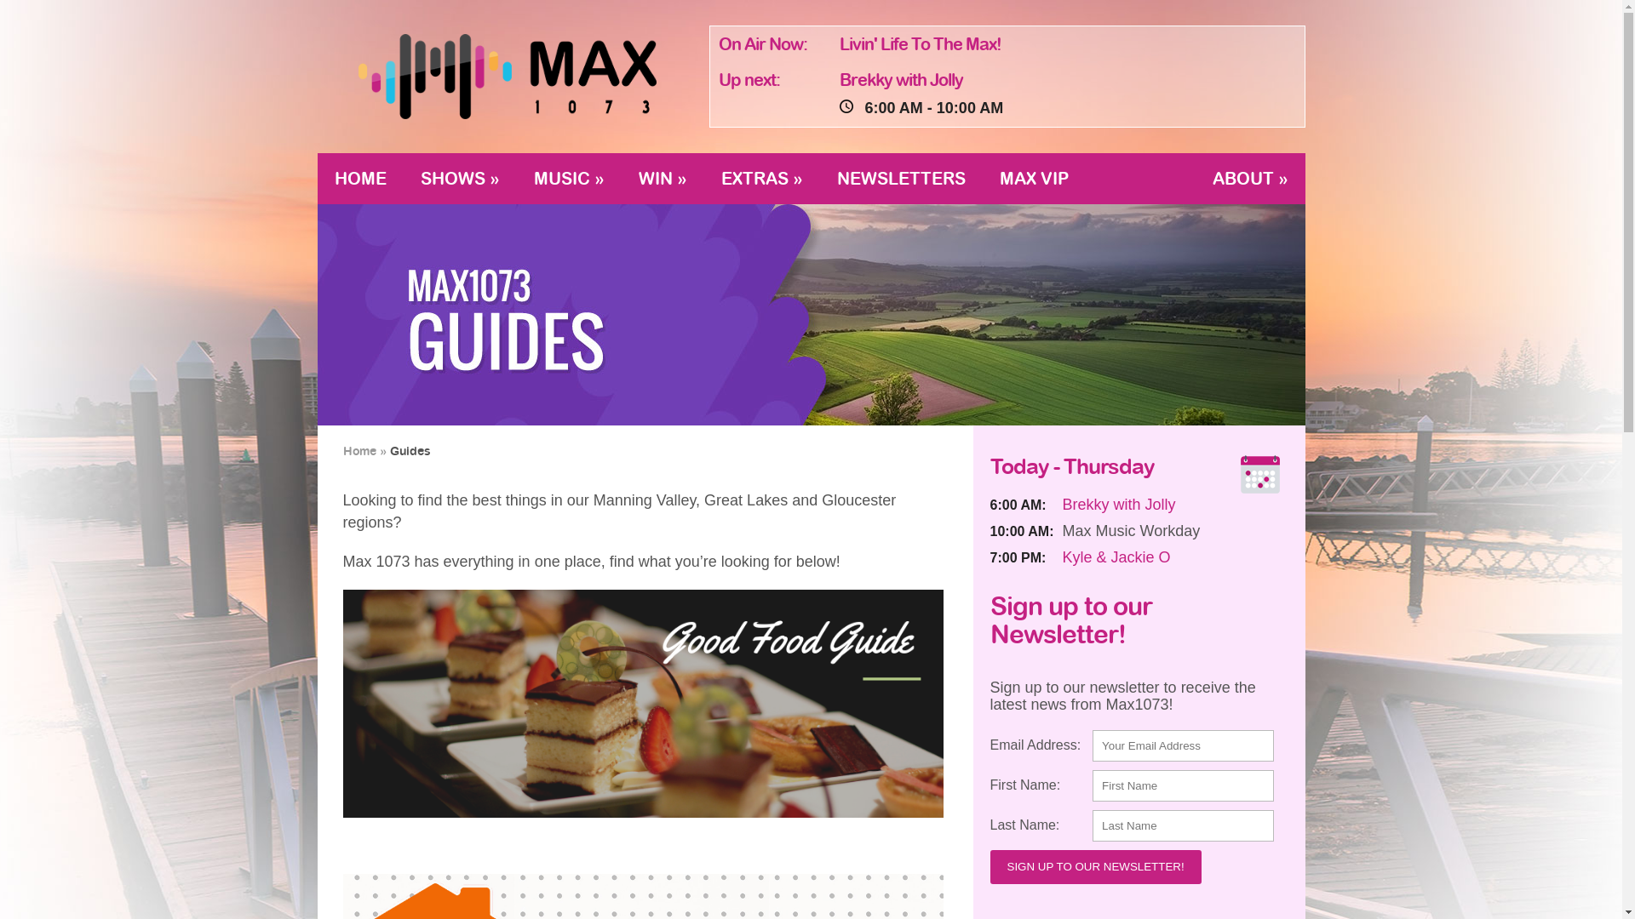  I want to click on Brekky with Jolly, so click(1119, 504).